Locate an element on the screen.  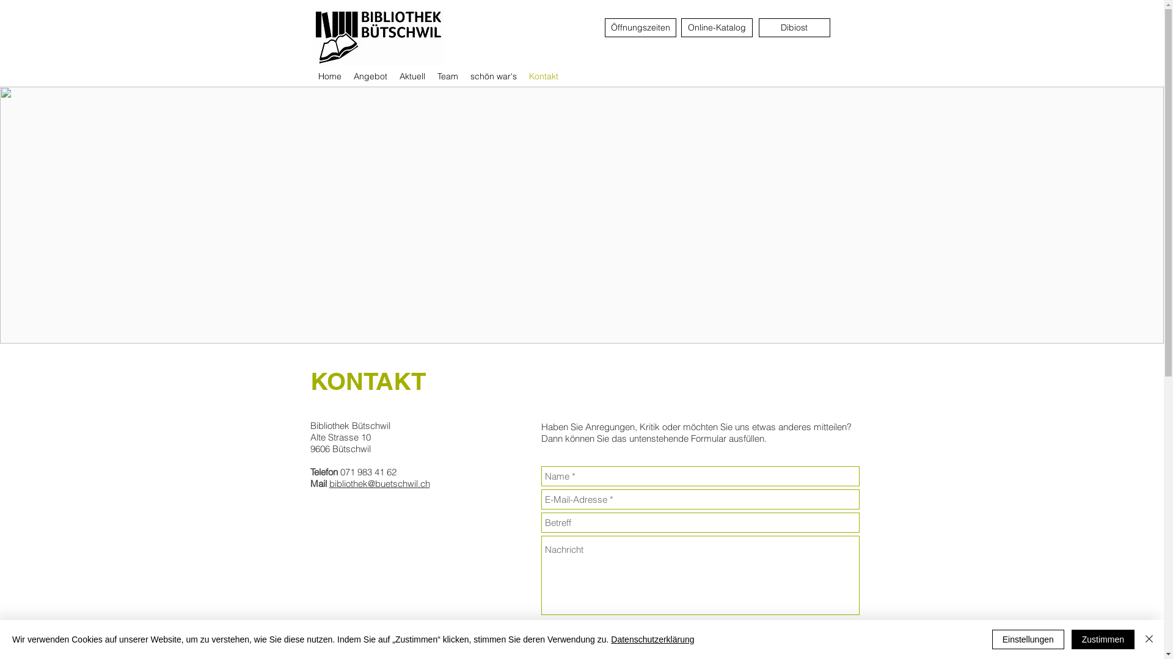
Angebot is located at coordinates (370, 76).